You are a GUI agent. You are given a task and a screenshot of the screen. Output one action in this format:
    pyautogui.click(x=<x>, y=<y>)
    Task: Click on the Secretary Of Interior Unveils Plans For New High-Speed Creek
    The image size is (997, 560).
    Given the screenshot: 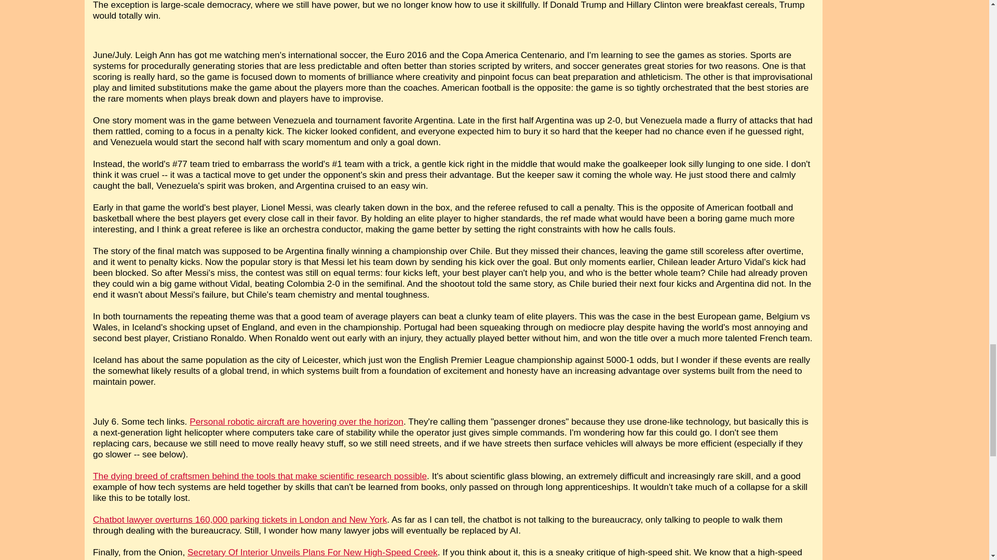 What is the action you would take?
    pyautogui.click(x=312, y=552)
    